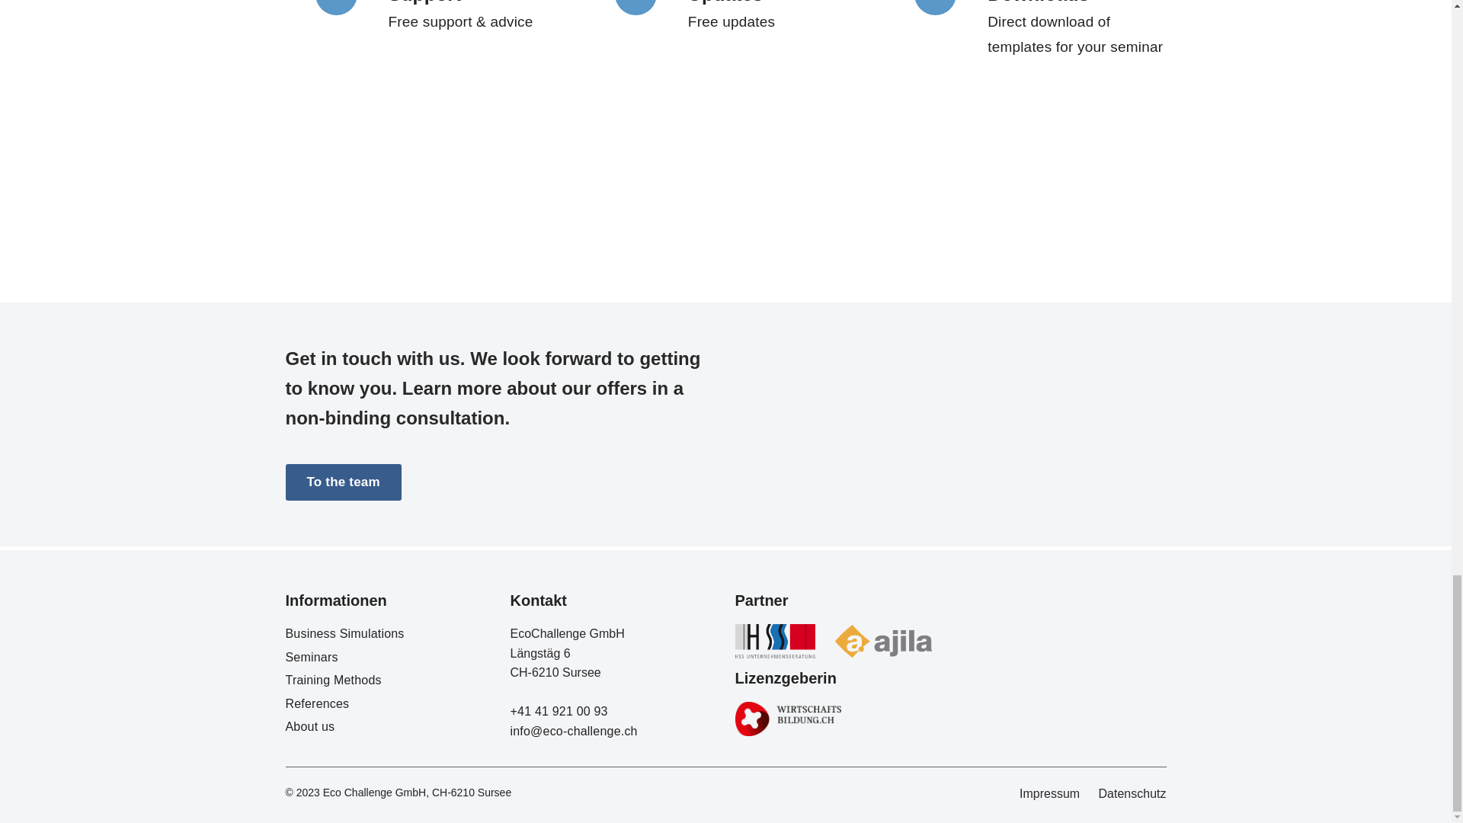 This screenshot has height=823, width=1463. What do you see at coordinates (317, 703) in the screenshot?
I see `References` at bounding box center [317, 703].